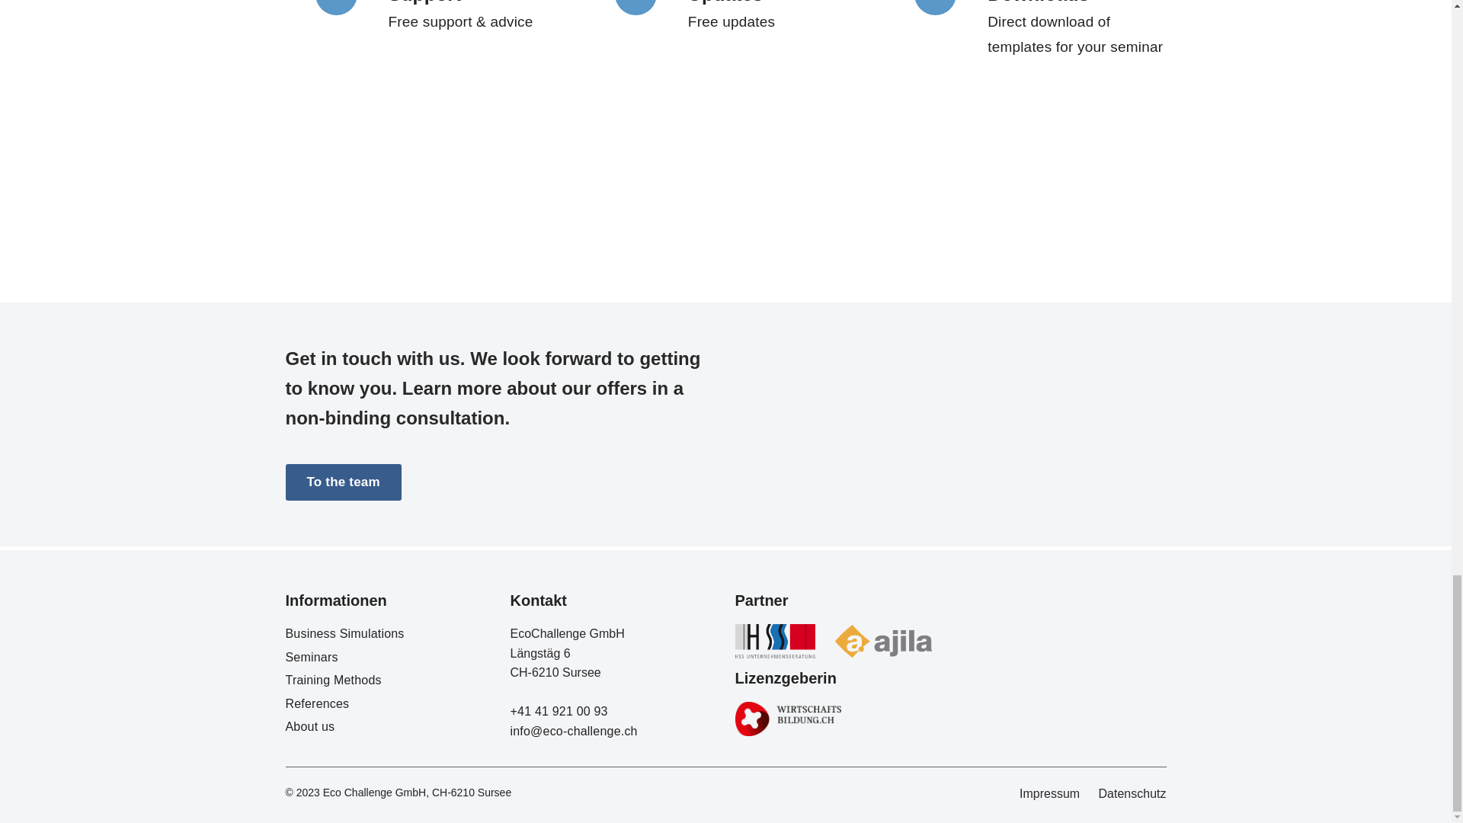 This screenshot has height=823, width=1463. What do you see at coordinates (317, 703) in the screenshot?
I see `References` at bounding box center [317, 703].